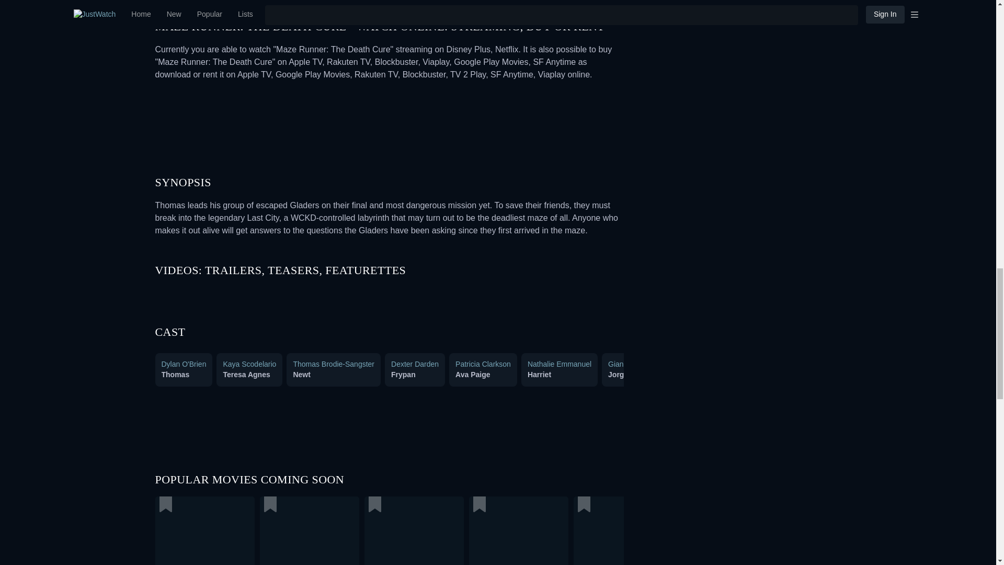 The image size is (1004, 565). I want to click on Minho, so click(822, 375).